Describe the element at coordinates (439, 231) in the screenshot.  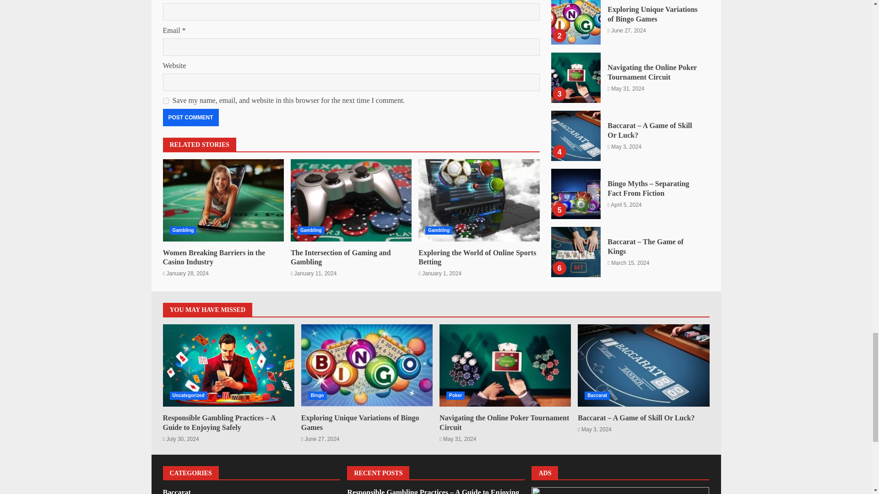
I see `Gambling` at that location.